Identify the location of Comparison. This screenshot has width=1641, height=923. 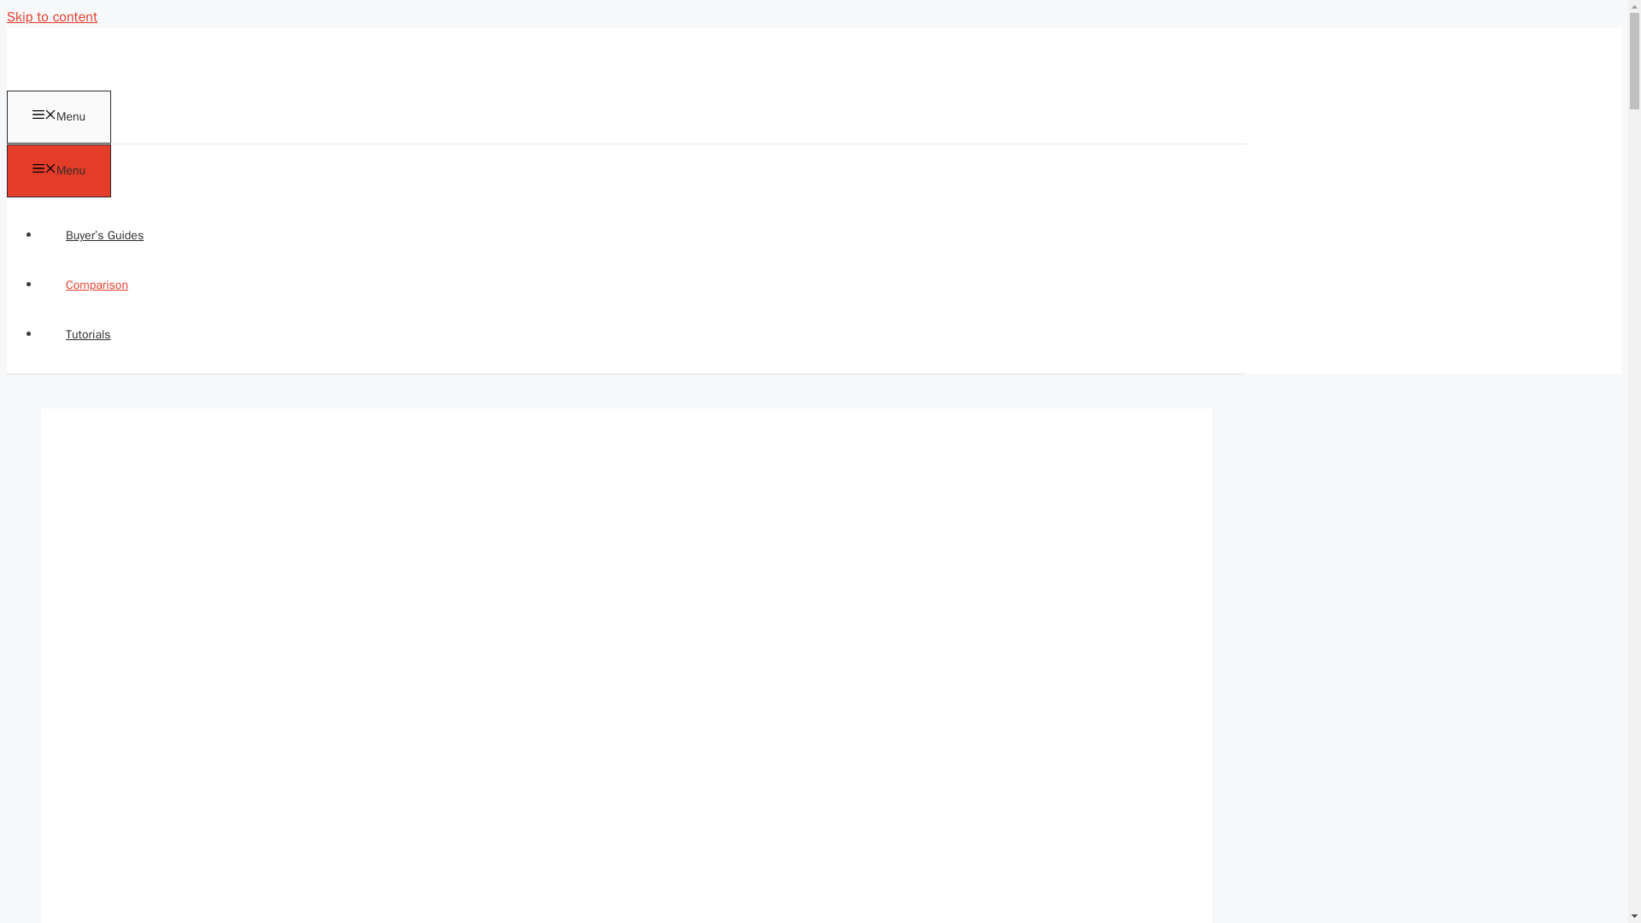
(97, 285).